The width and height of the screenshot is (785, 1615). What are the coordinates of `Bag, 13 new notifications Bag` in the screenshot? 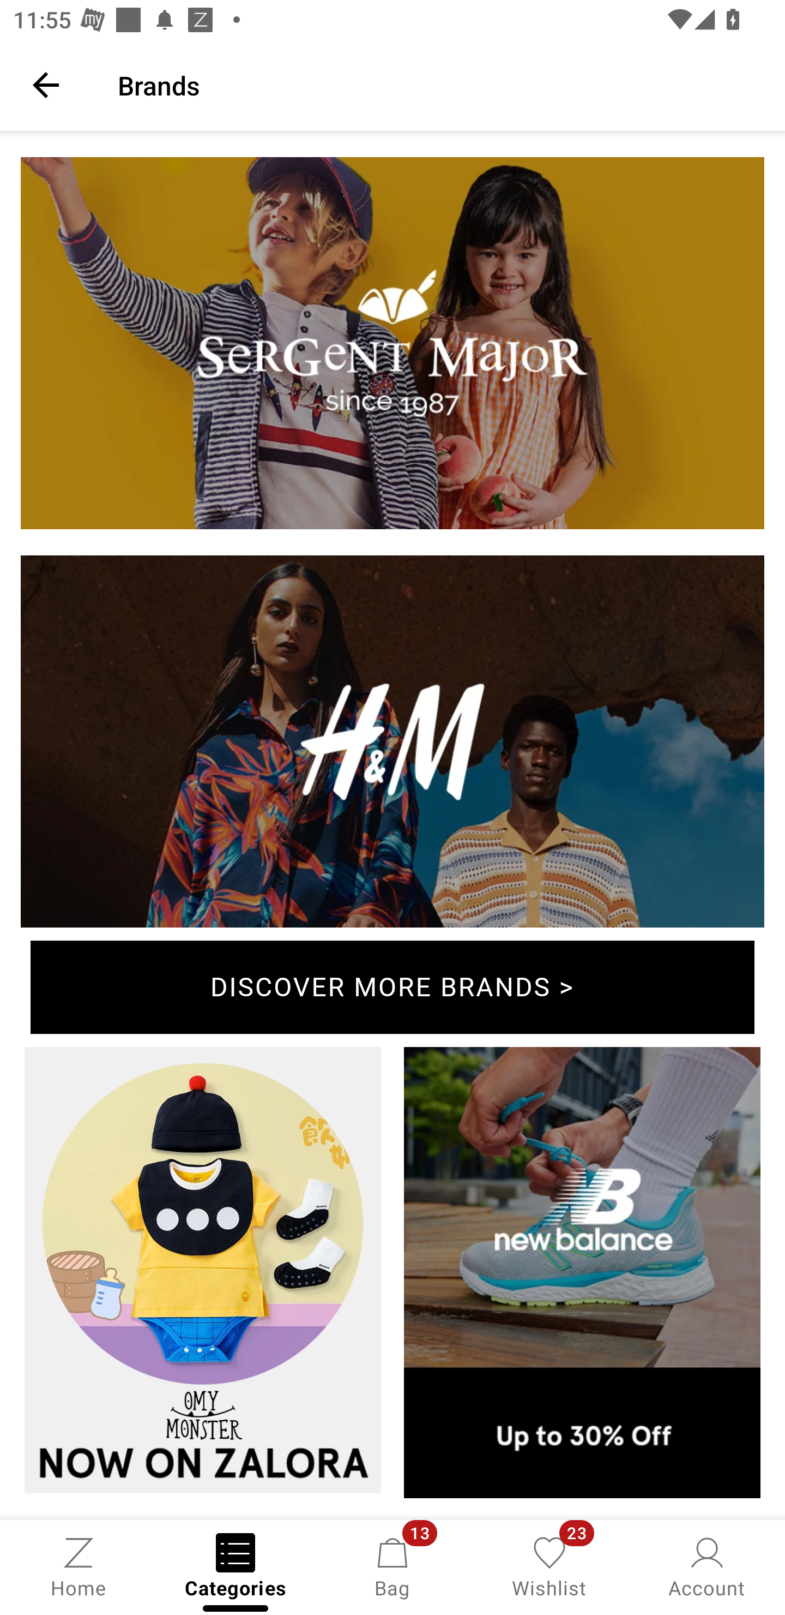 It's located at (392, 1566).